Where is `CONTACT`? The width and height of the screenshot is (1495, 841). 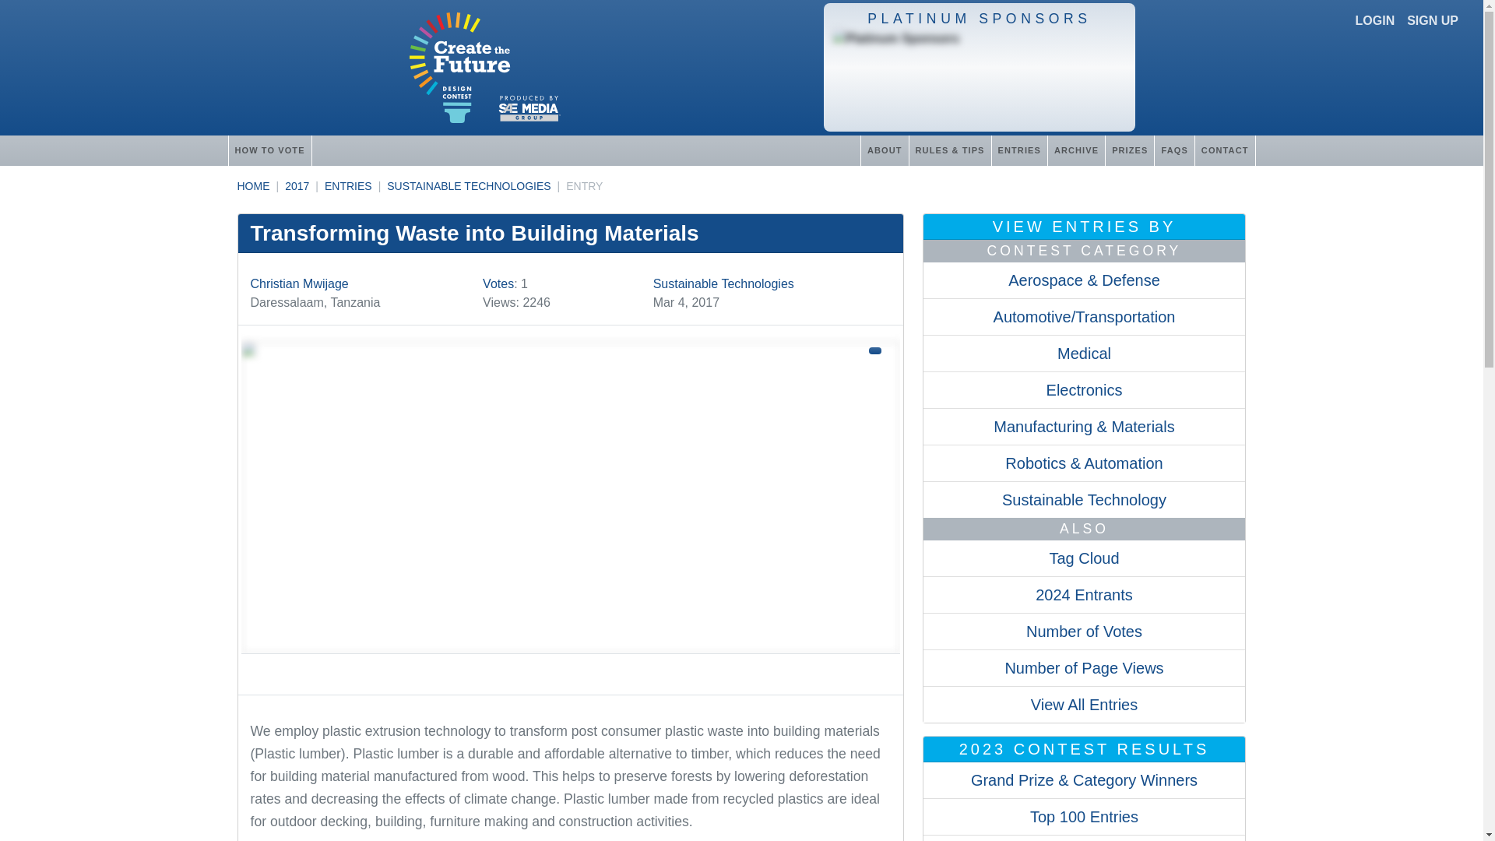
CONTACT is located at coordinates (1225, 150).